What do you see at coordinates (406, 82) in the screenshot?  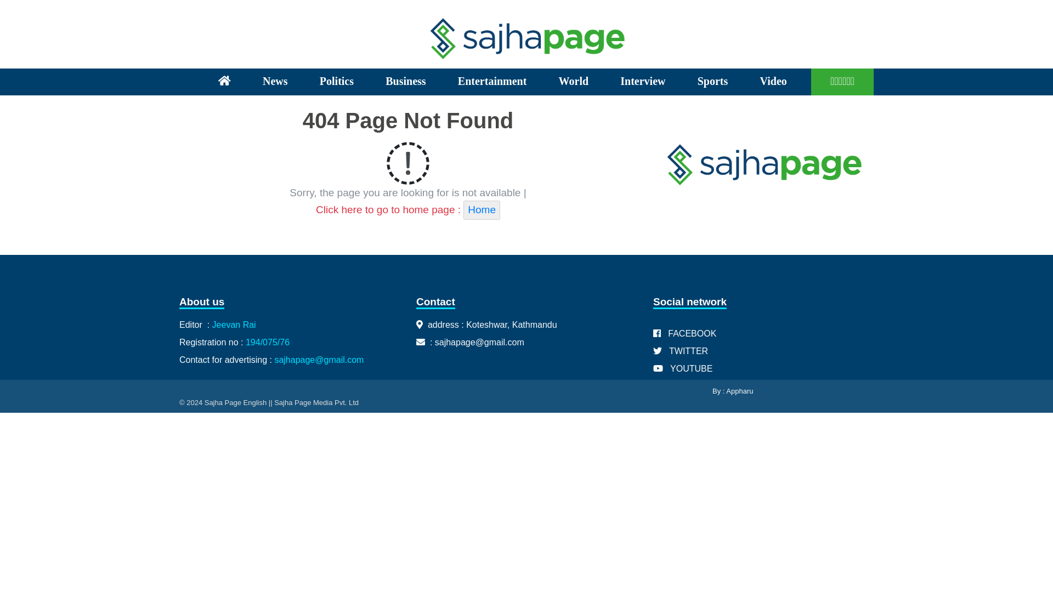 I see `Business` at bounding box center [406, 82].